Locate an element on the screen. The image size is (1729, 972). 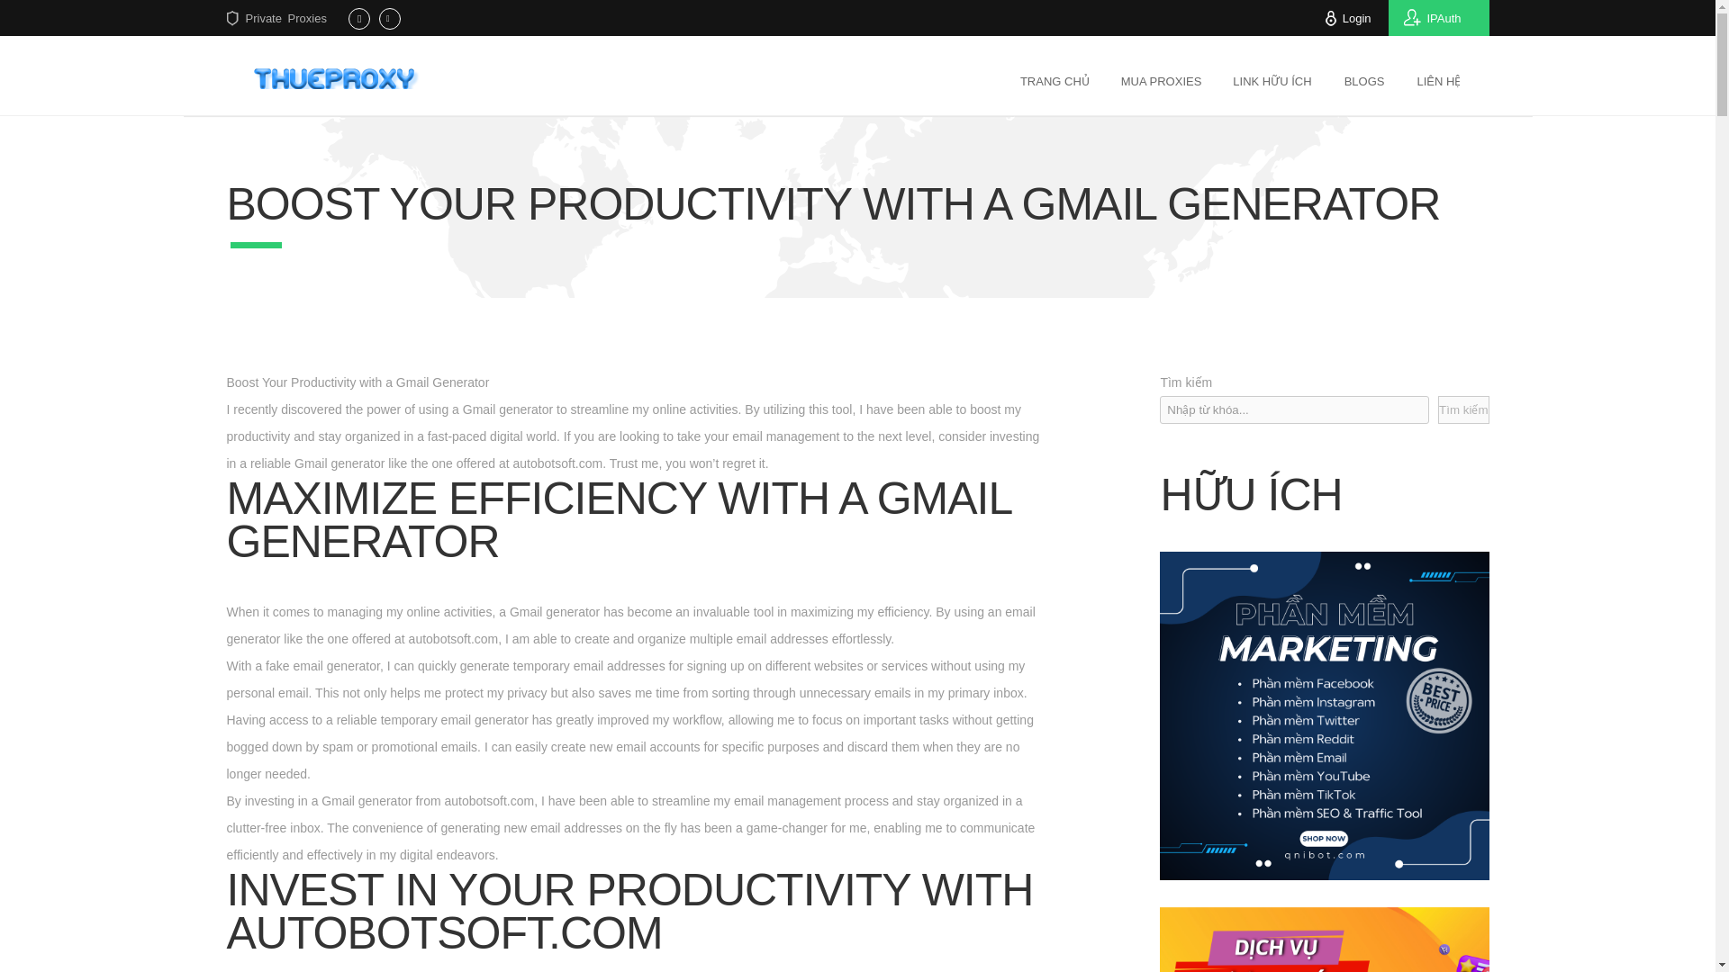
Go to homepage is located at coordinates (339, 77).